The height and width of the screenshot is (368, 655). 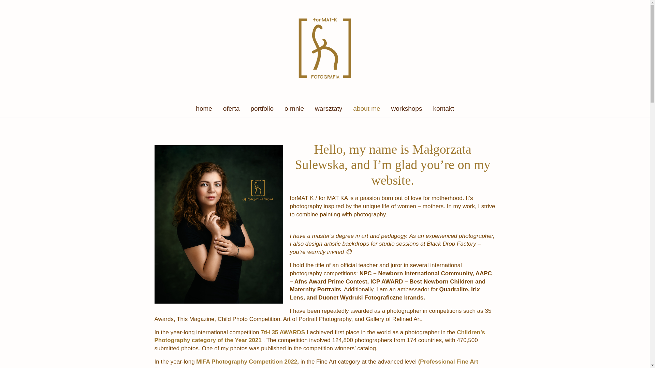 What do you see at coordinates (246, 362) in the screenshot?
I see `MIFA Photography Competition 2022` at bounding box center [246, 362].